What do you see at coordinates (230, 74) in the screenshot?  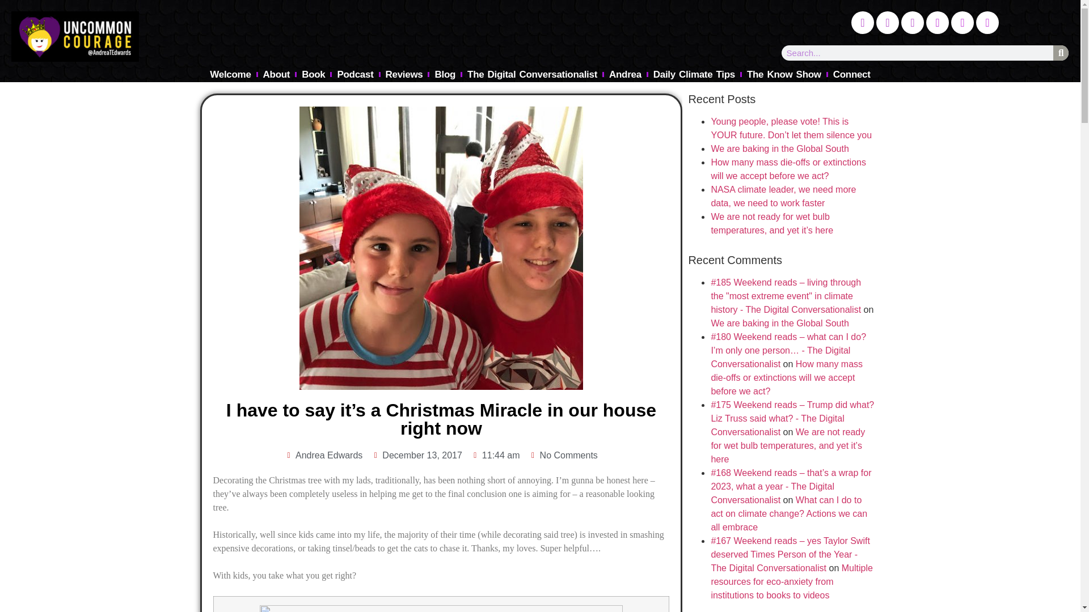 I see `Welcome` at bounding box center [230, 74].